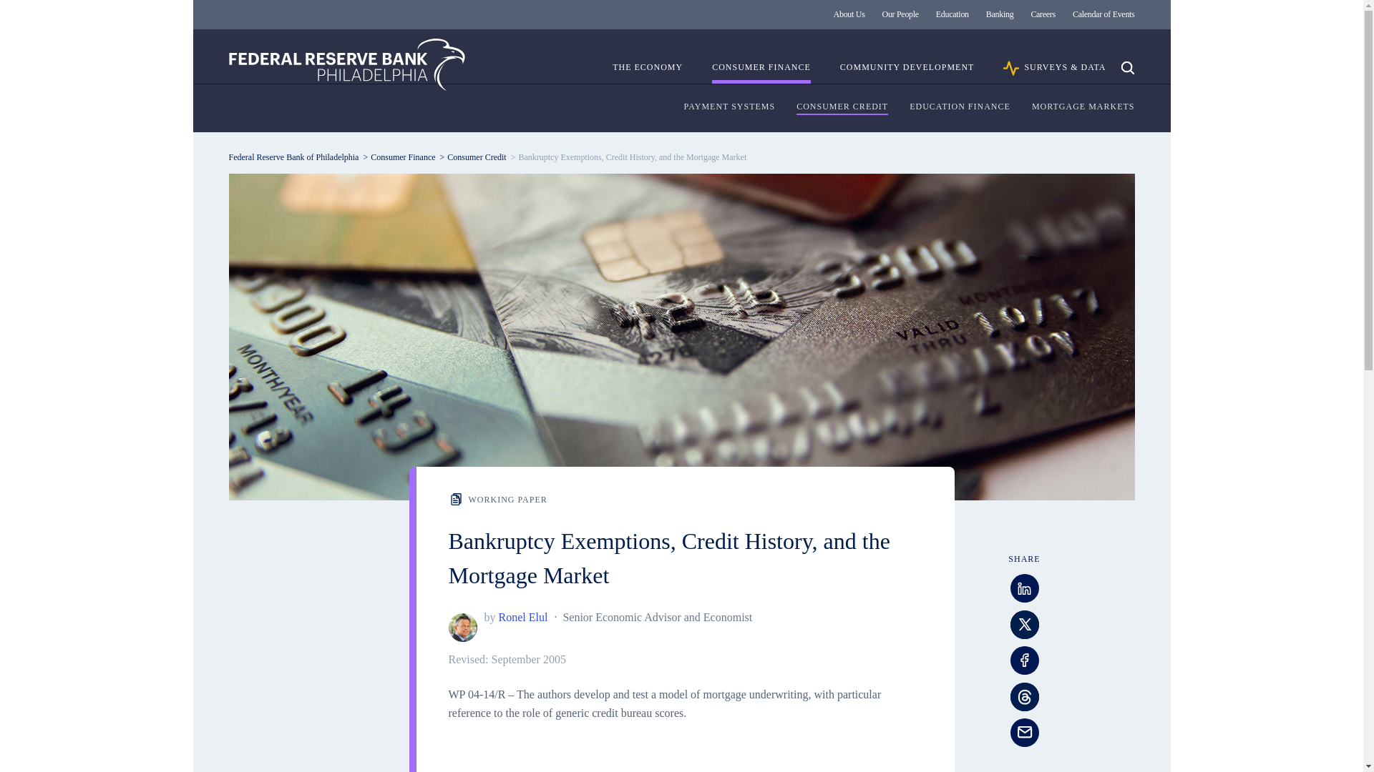  What do you see at coordinates (477, 157) in the screenshot?
I see `Consumer Credit` at bounding box center [477, 157].